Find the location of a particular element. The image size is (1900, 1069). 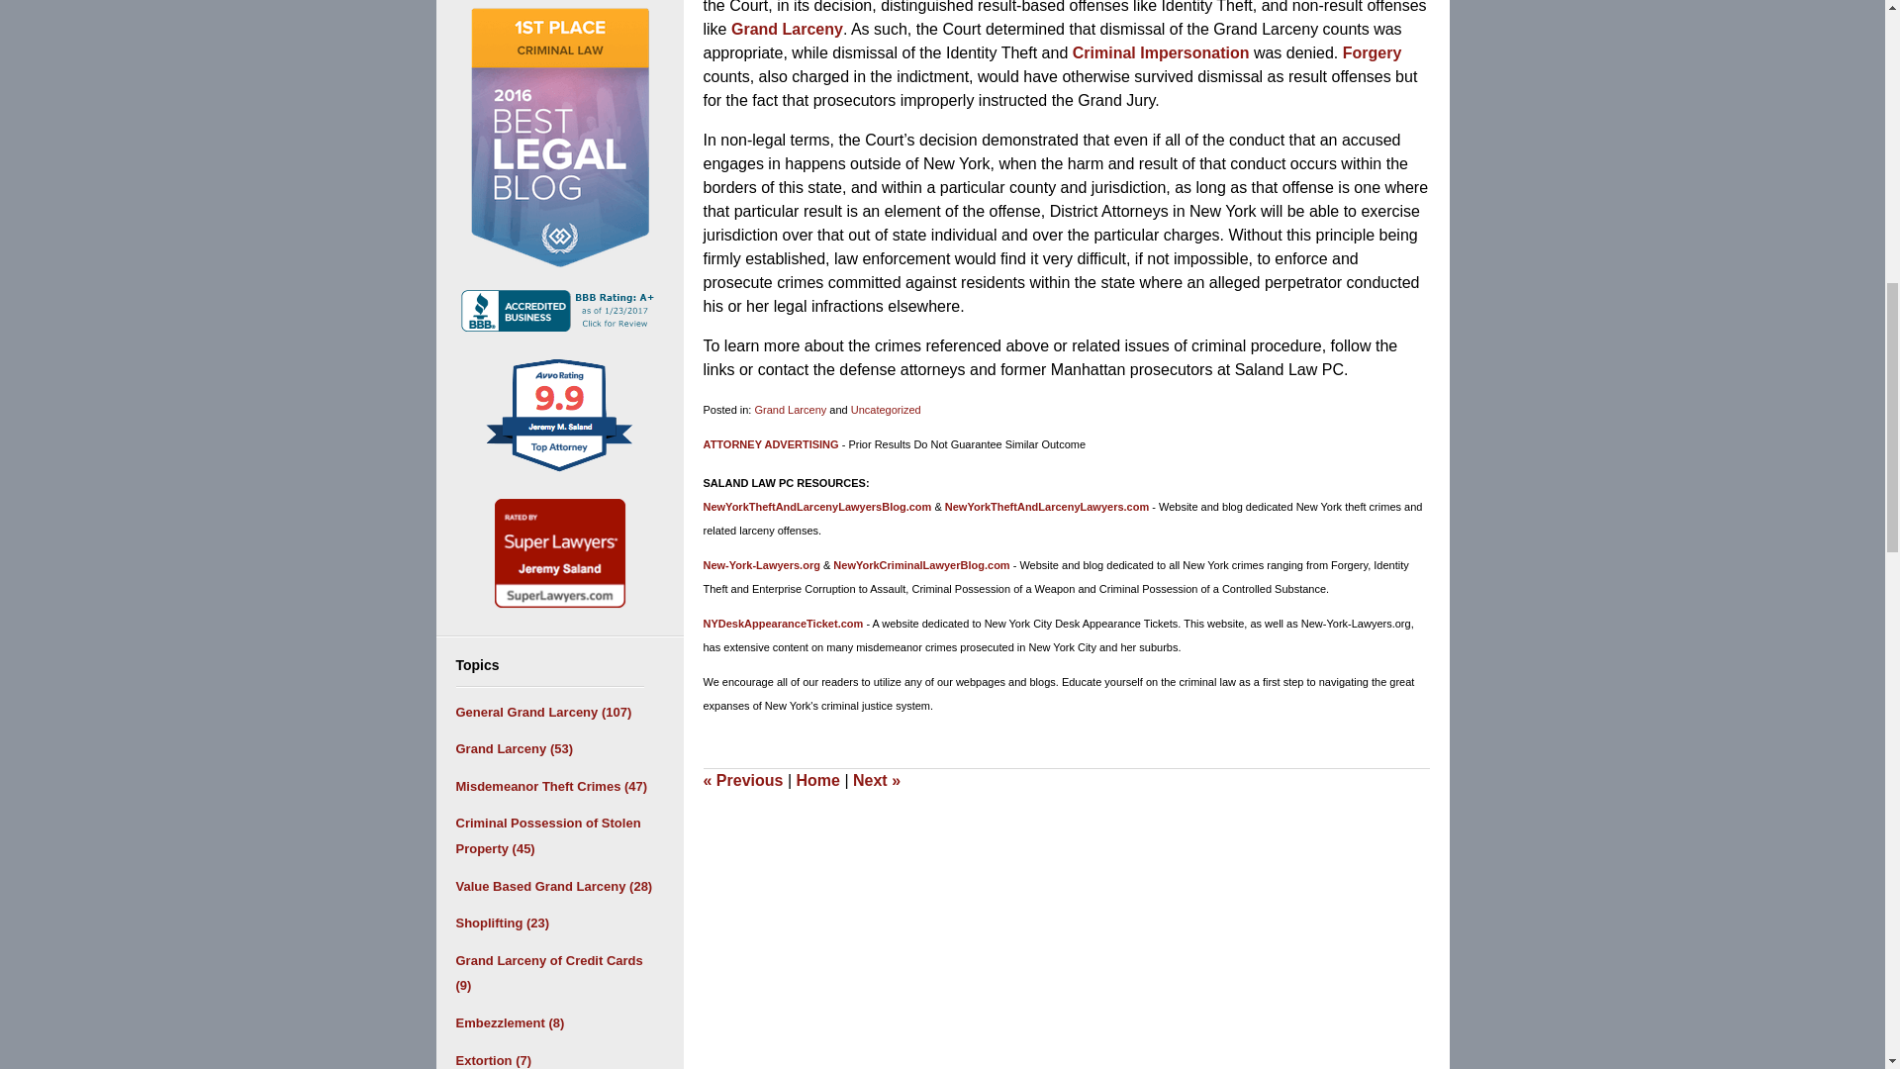

Forgery is located at coordinates (1372, 52).